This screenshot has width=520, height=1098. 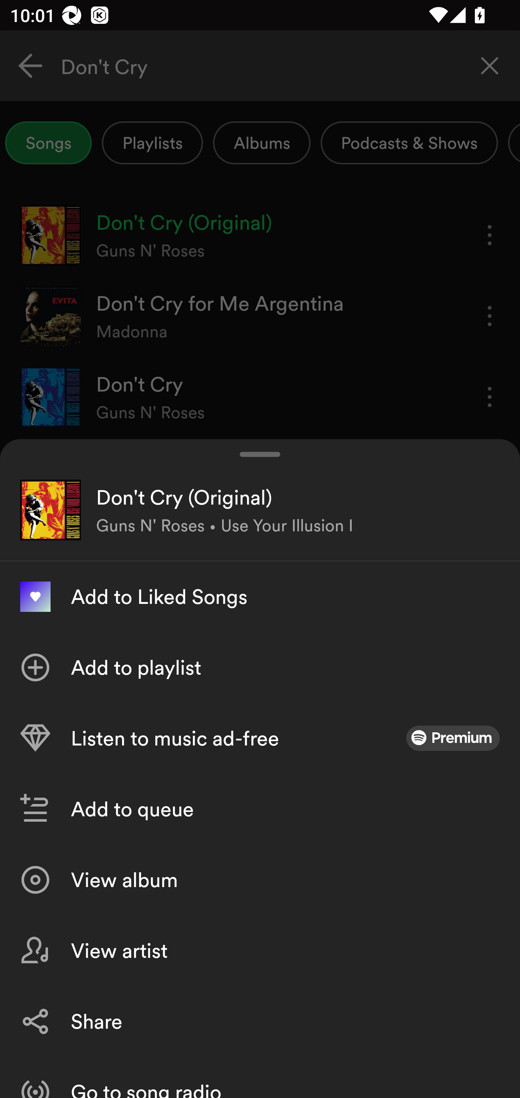 What do you see at coordinates (260, 597) in the screenshot?
I see `Add to Liked Songs` at bounding box center [260, 597].